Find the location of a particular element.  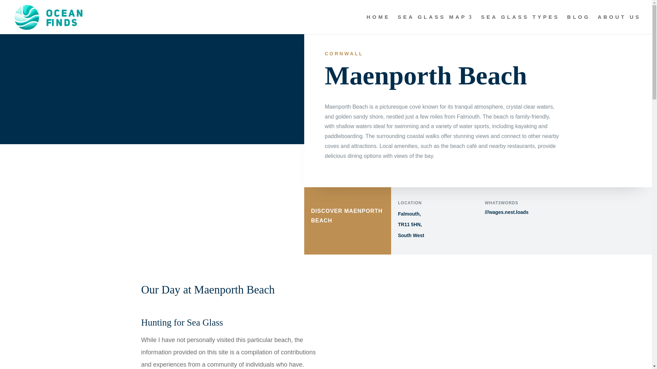

BLOG is located at coordinates (578, 25).